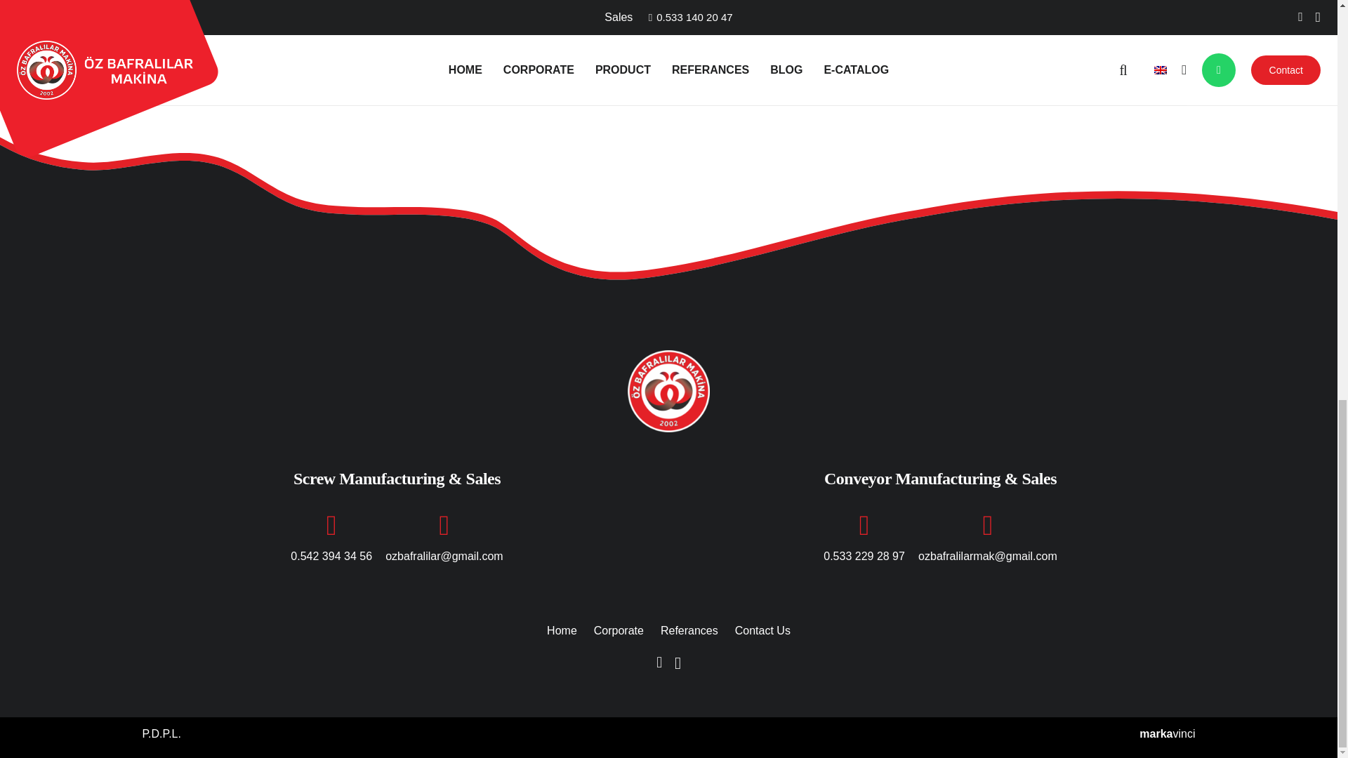 The image size is (1348, 758). What do you see at coordinates (864, 557) in the screenshot?
I see `0.533 229 28 97` at bounding box center [864, 557].